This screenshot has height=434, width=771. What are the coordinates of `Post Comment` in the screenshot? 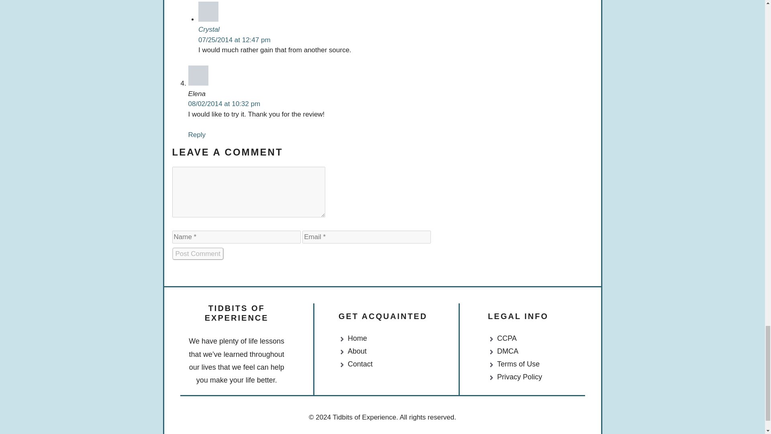 It's located at (198, 254).